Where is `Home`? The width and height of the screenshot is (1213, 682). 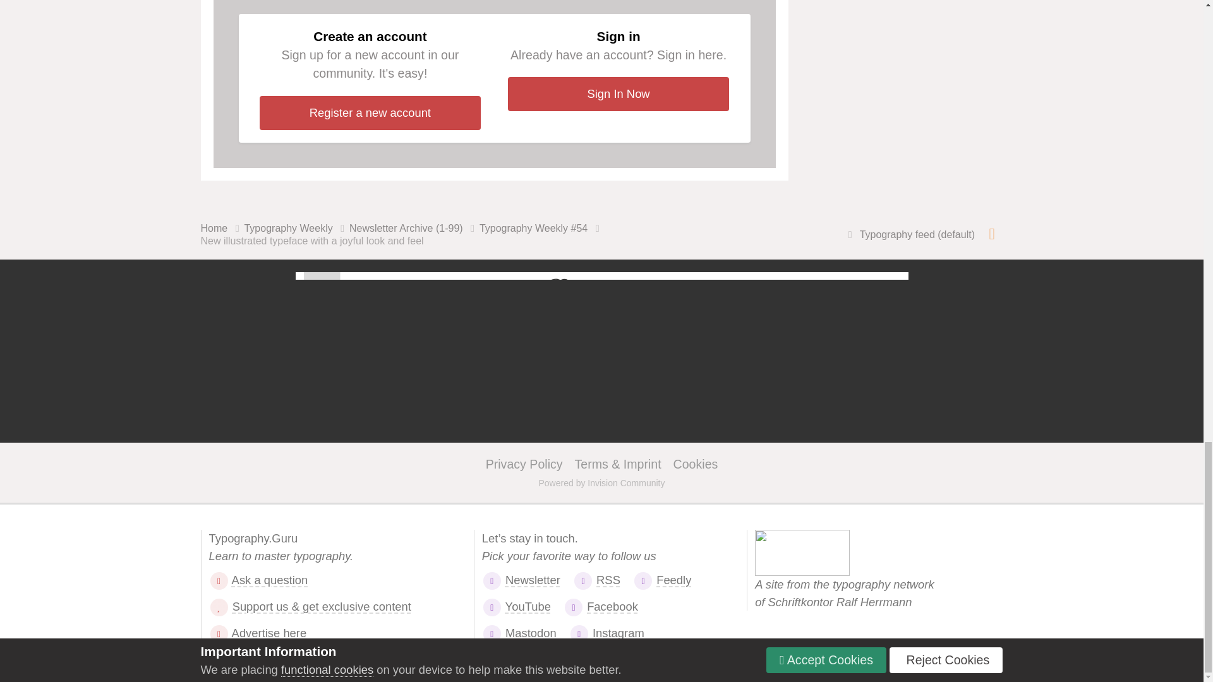
Home is located at coordinates (222, 228).